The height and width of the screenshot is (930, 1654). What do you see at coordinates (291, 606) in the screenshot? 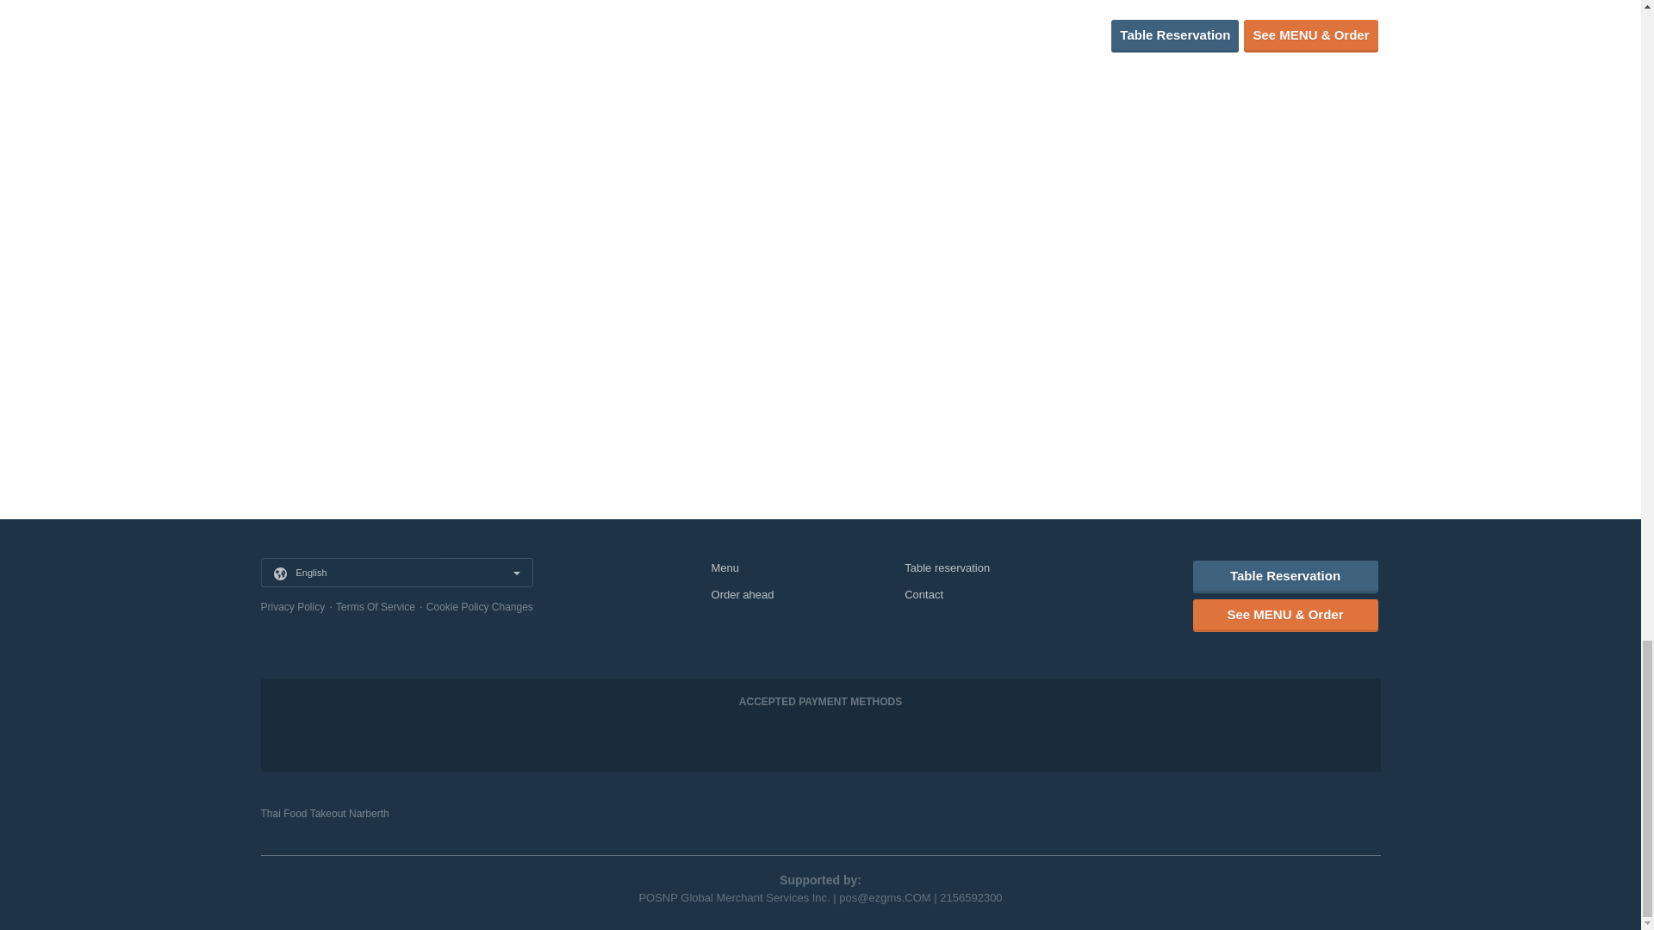
I see `Privacy Policy` at bounding box center [291, 606].